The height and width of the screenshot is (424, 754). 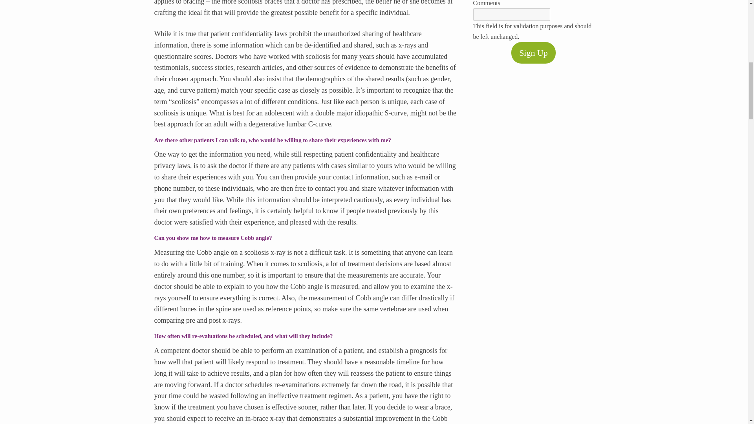 What do you see at coordinates (533, 53) in the screenshot?
I see `Sign Up` at bounding box center [533, 53].